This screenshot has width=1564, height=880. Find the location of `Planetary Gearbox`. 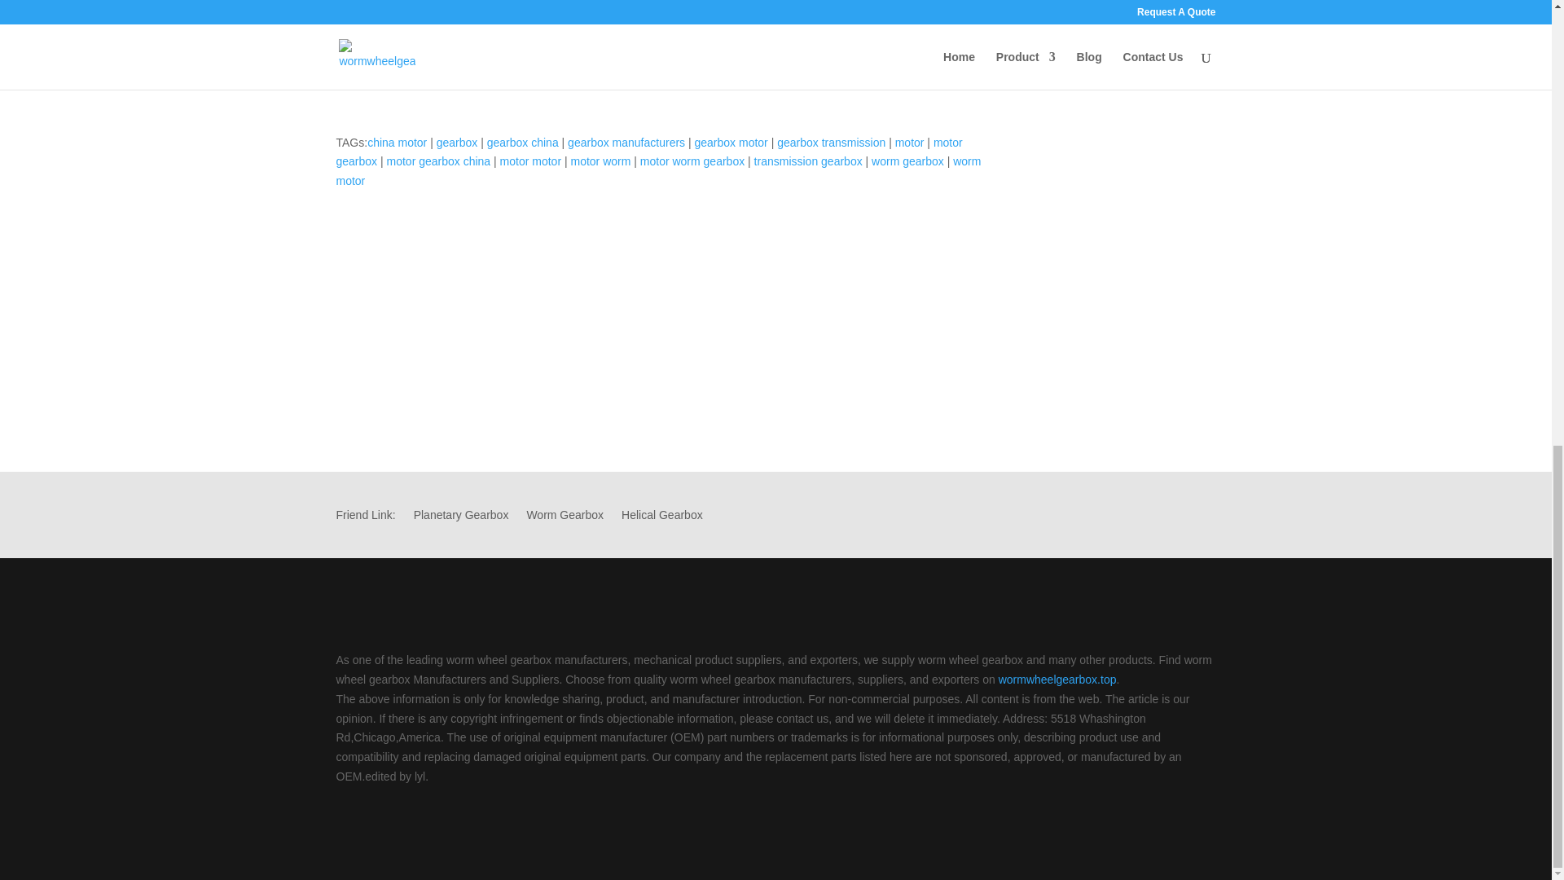

Planetary Gearbox is located at coordinates (461, 518).